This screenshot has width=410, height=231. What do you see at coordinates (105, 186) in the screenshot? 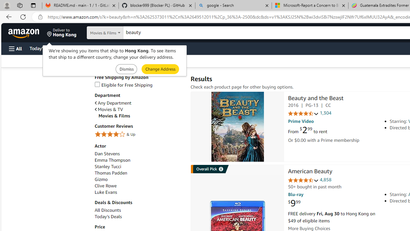
I see `Clive Rowe` at bounding box center [105, 186].